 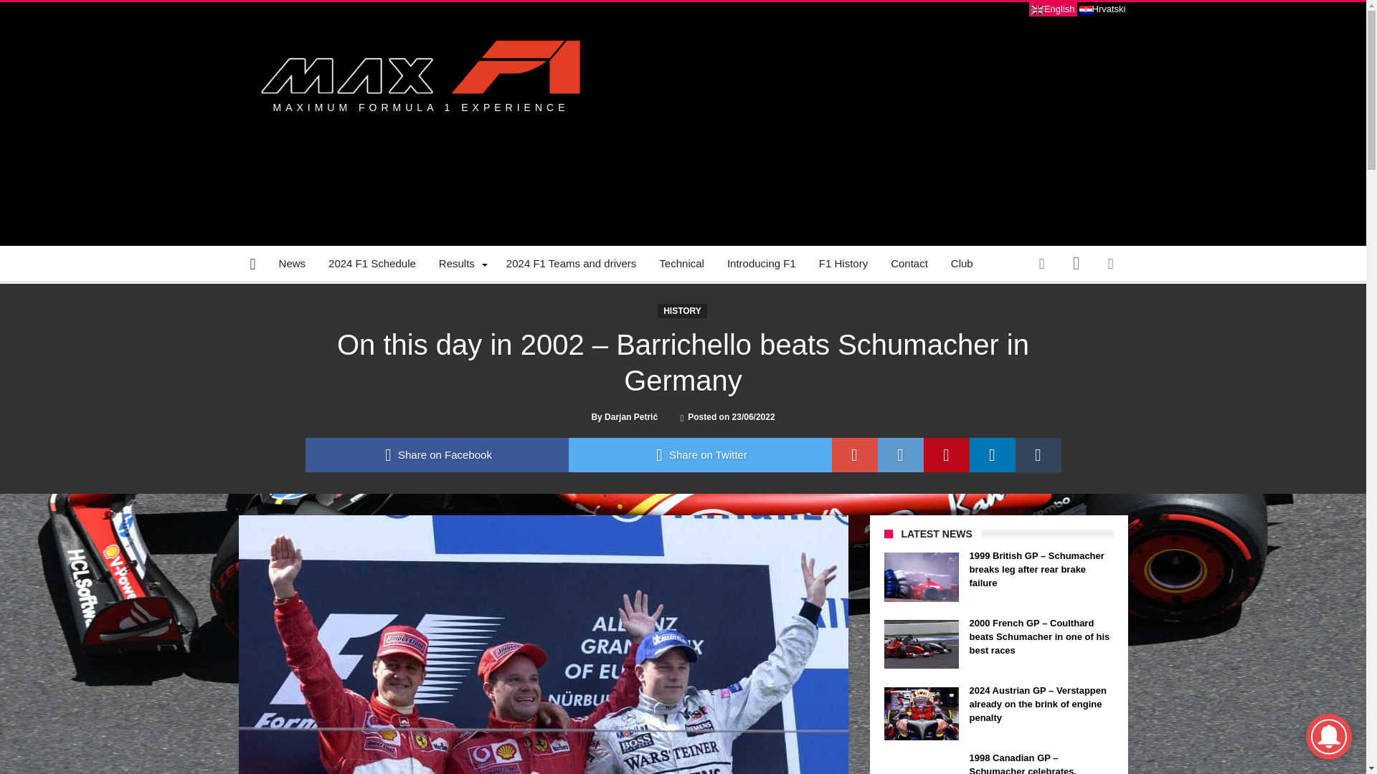 What do you see at coordinates (460, 264) in the screenshot?
I see `Results` at bounding box center [460, 264].